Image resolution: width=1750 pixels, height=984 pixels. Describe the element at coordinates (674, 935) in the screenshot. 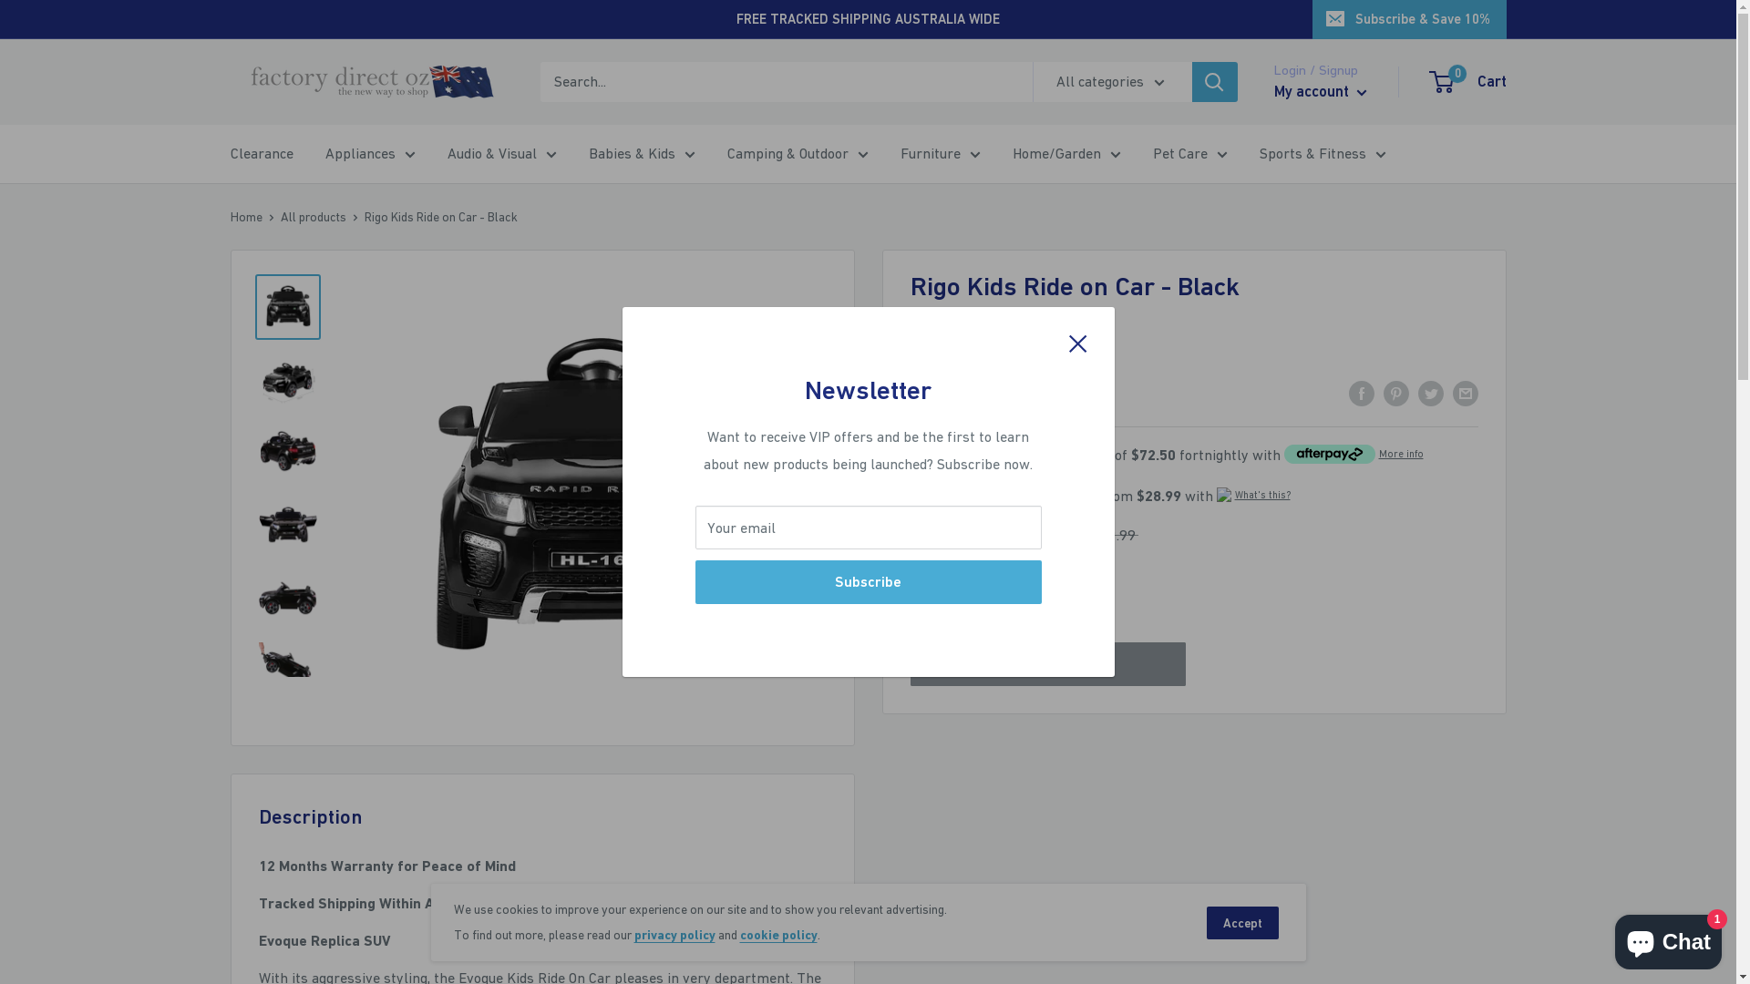

I see `privacy policy` at that location.